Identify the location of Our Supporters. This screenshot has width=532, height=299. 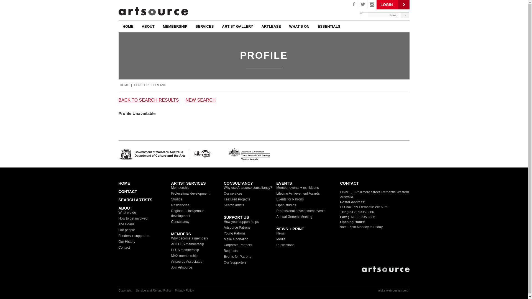
(235, 262).